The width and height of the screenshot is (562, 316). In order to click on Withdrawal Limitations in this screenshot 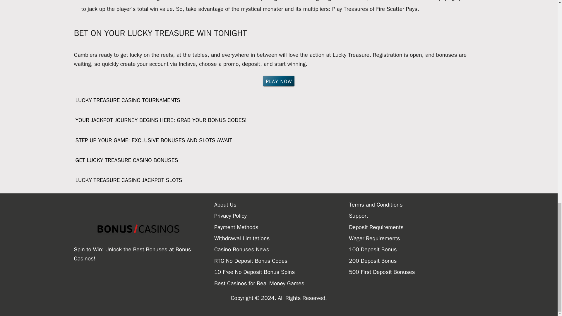, I will do `click(282, 238)`.